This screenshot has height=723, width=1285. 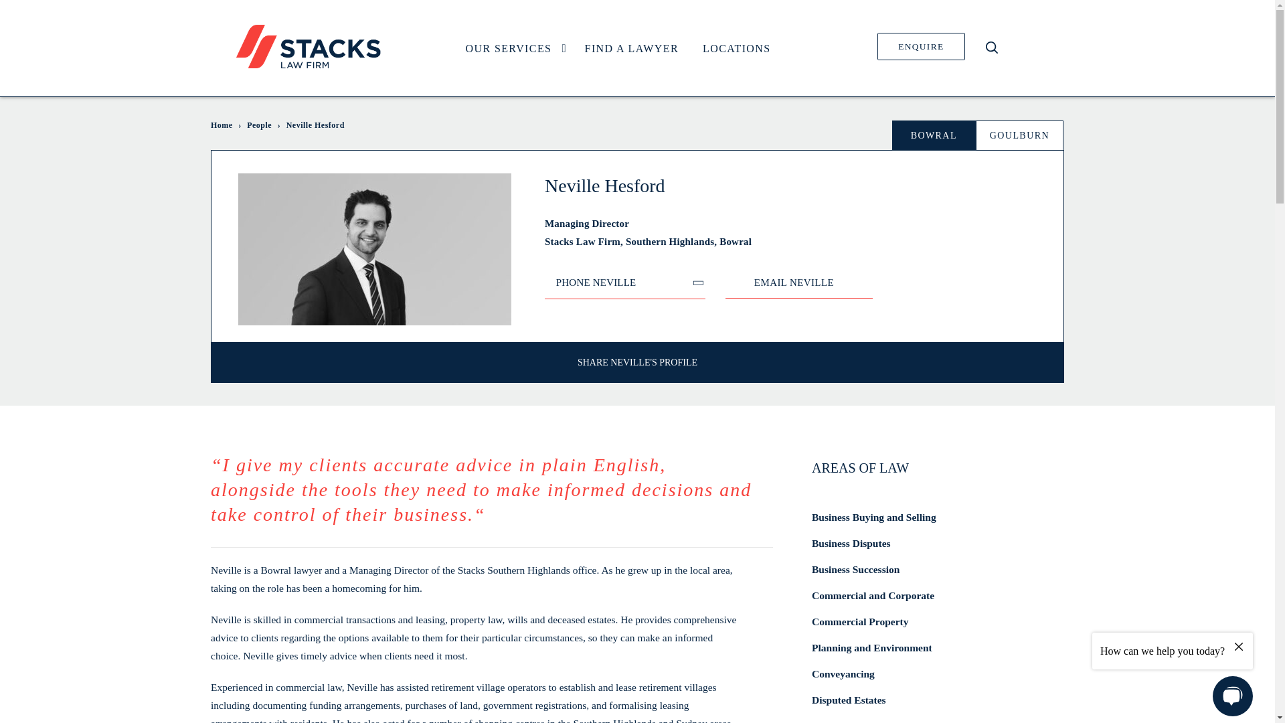 I want to click on GOULBURN, so click(x=1019, y=135).